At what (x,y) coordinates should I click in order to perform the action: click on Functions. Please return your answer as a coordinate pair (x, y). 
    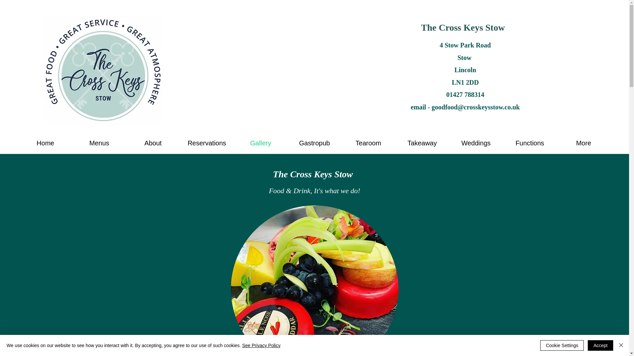
    Looking at the image, I should click on (530, 143).